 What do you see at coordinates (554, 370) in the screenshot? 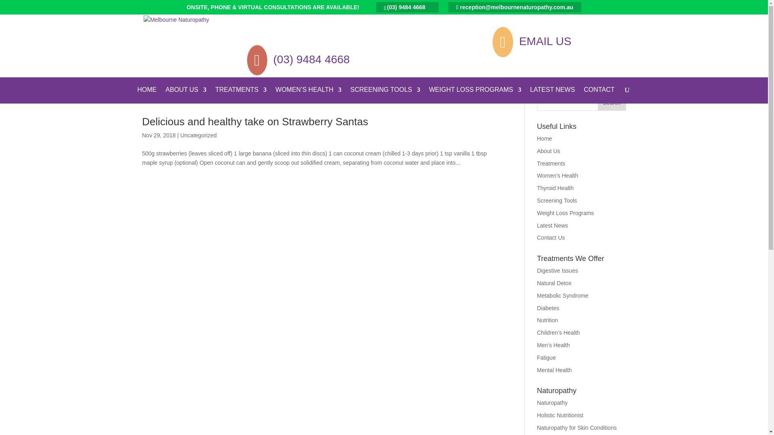
I see `Mental Health` at bounding box center [554, 370].